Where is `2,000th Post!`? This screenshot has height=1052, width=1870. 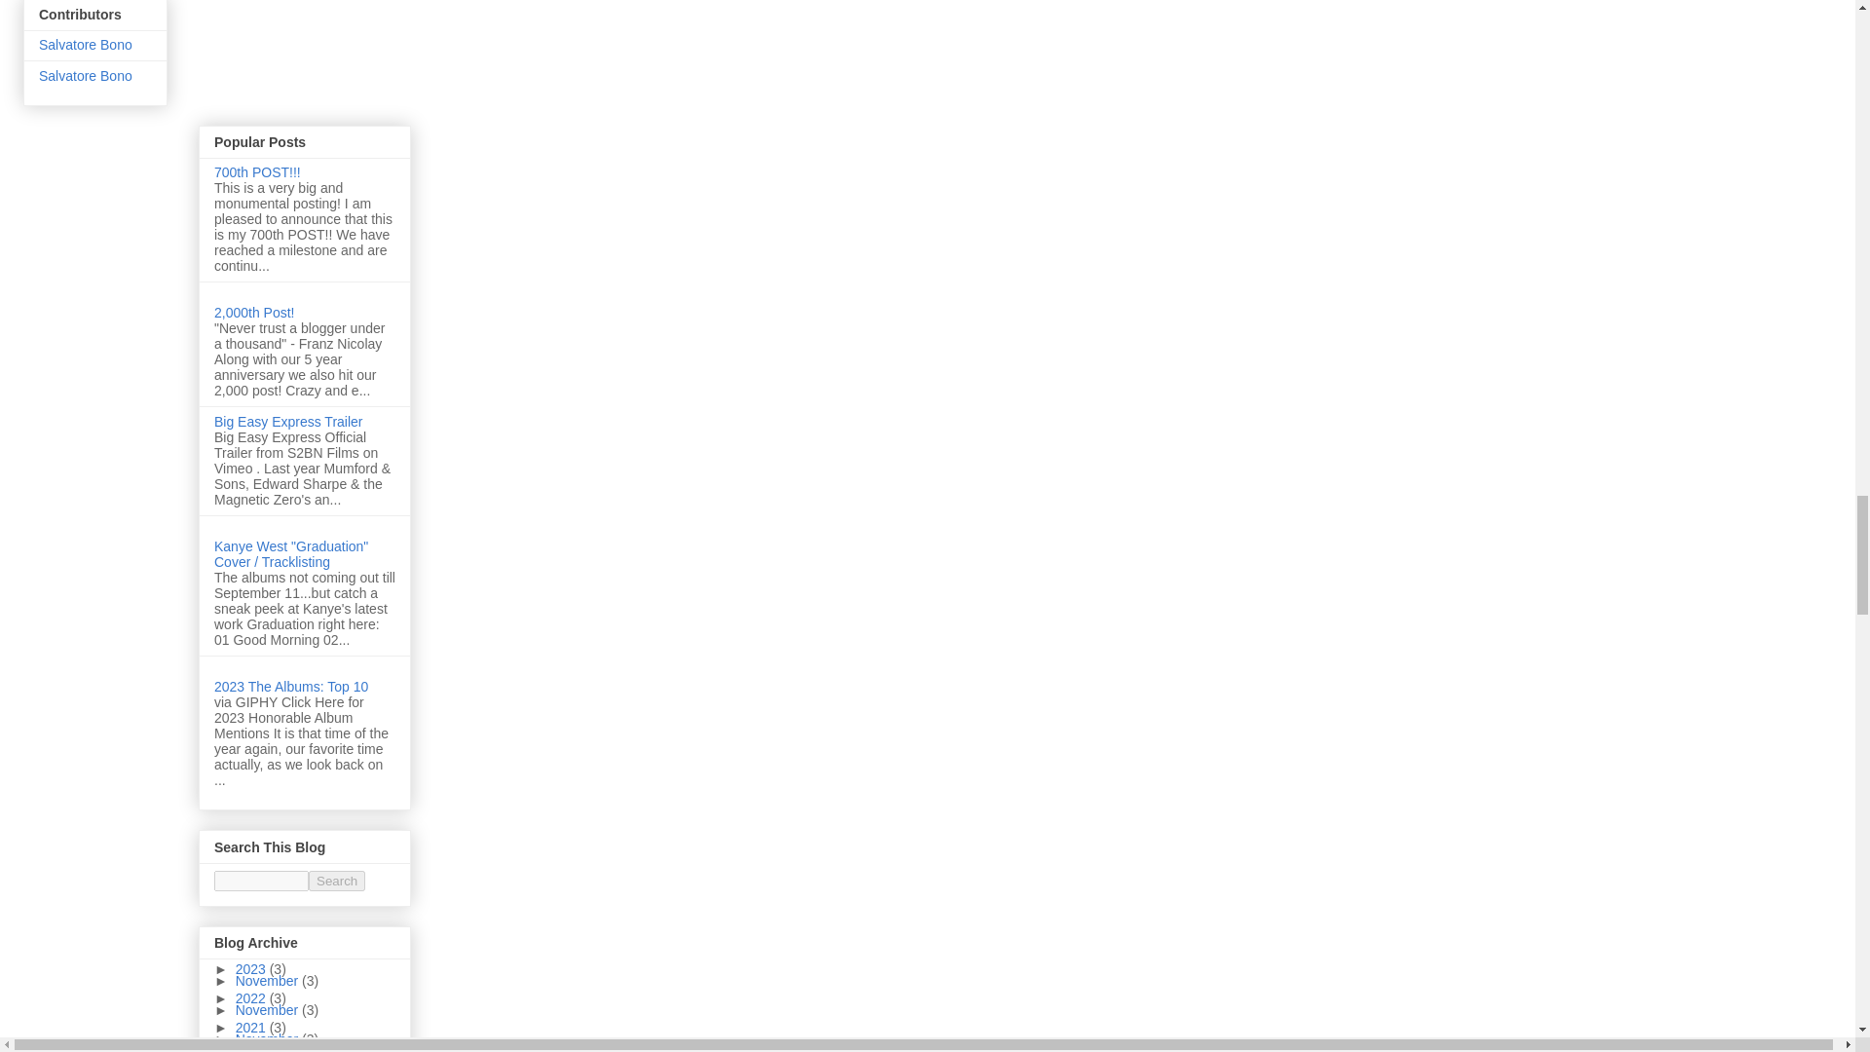
2,000th Post! is located at coordinates (255, 313).